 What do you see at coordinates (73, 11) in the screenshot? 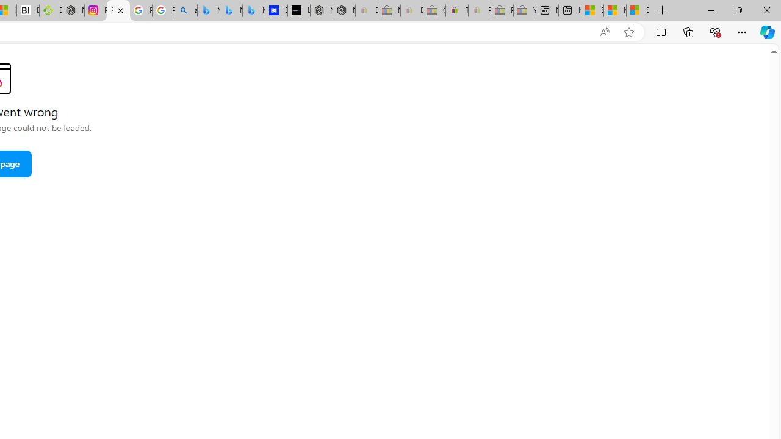
I see `Nordace - Nordace Edin Collection` at bounding box center [73, 11].